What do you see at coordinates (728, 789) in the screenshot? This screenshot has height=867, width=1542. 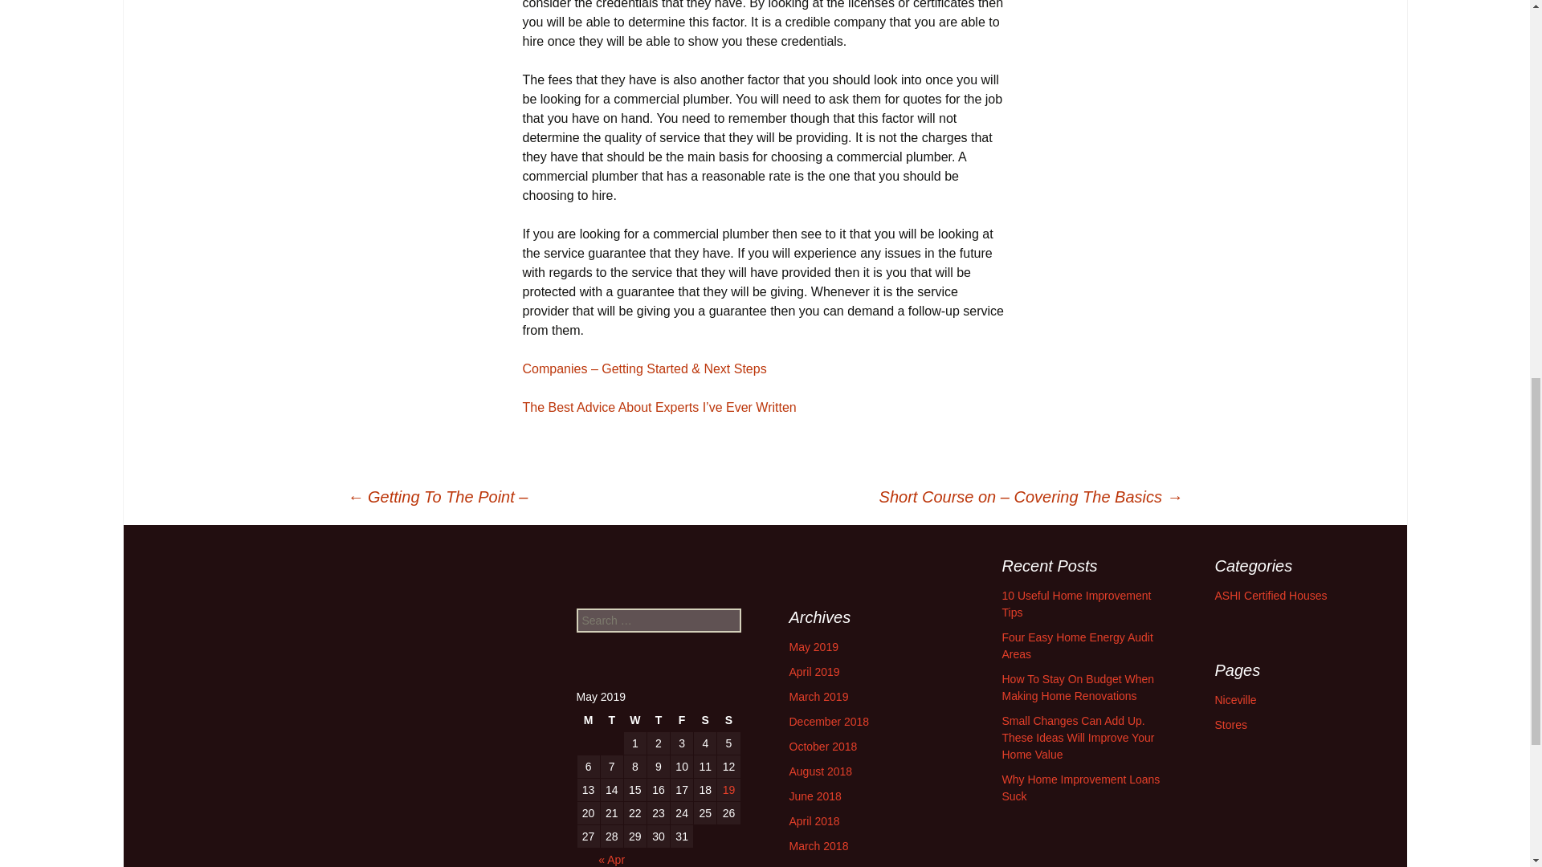 I see `19` at bounding box center [728, 789].